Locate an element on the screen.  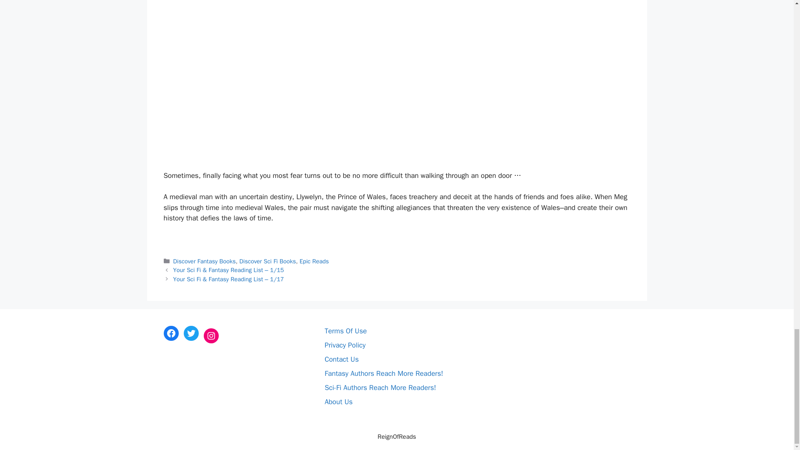
Discover Sci Fi Books is located at coordinates (267, 261).